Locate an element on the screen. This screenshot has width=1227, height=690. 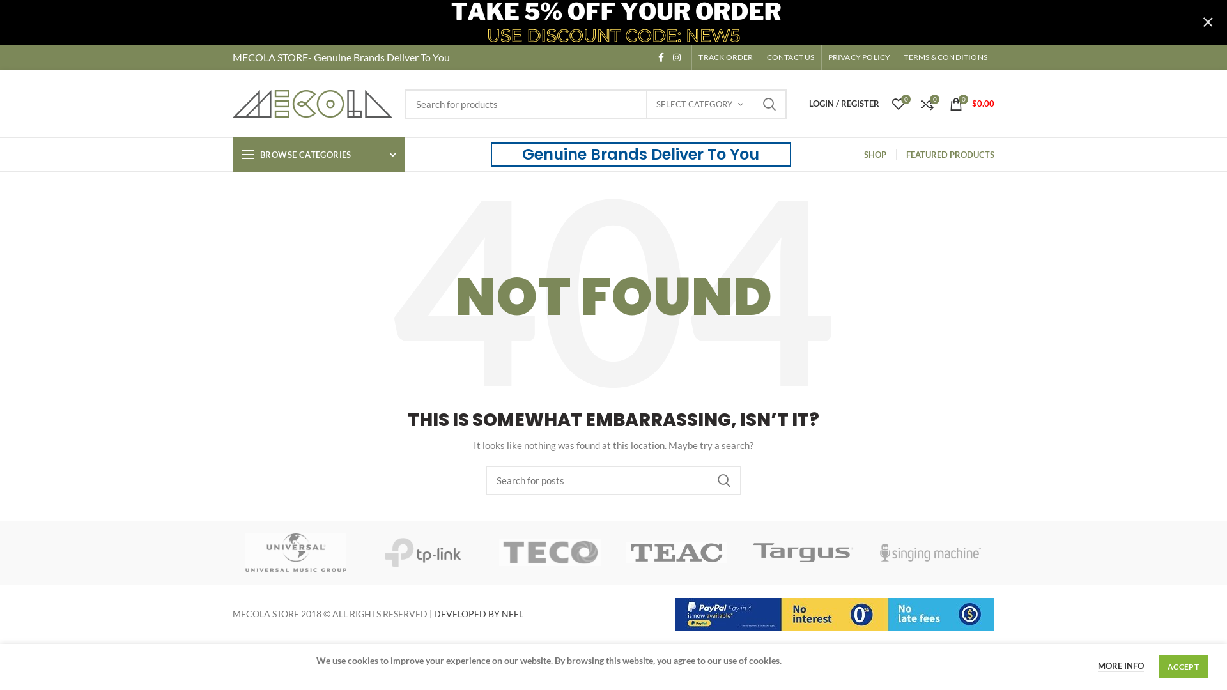
0 is located at coordinates (899, 103).